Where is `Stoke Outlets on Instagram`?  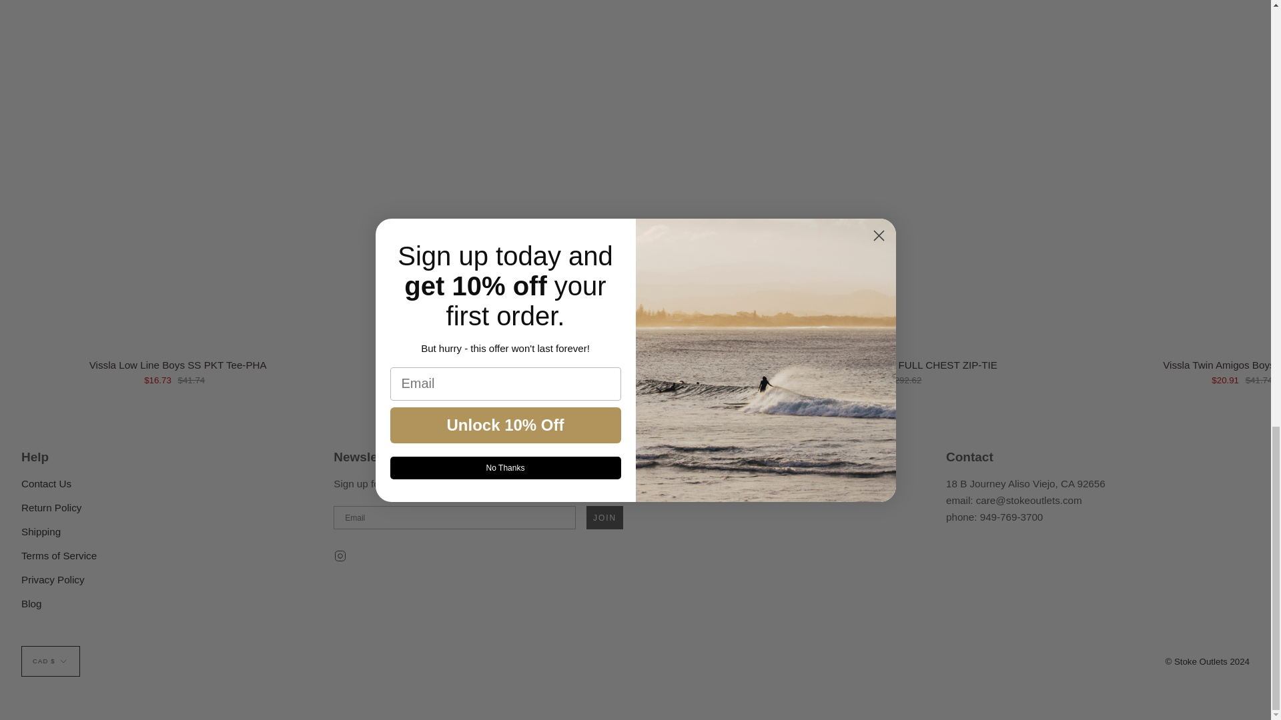
Stoke Outlets on Instagram is located at coordinates (340, 555).